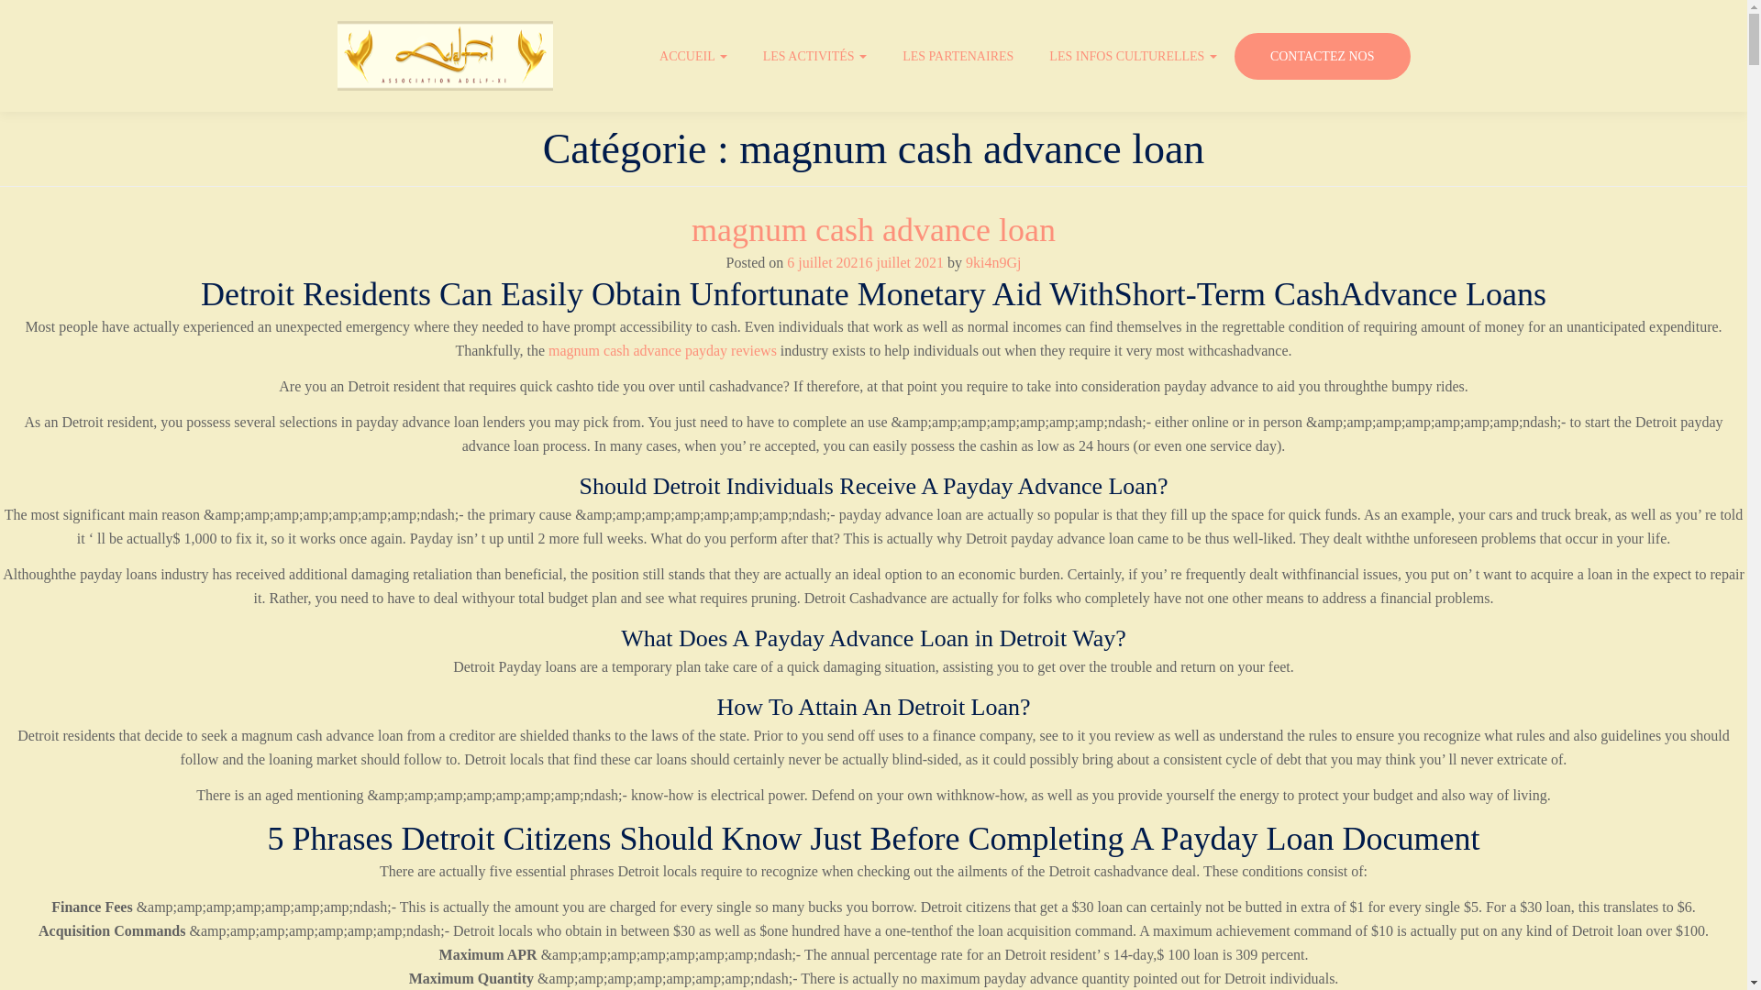 The height and width of the screenshot is (990, 1761). What do you see at coordinates (1135, 57) in the screenshot?
I see `LES INFOS CULTURELLES` at bounding box center [1135, 57].